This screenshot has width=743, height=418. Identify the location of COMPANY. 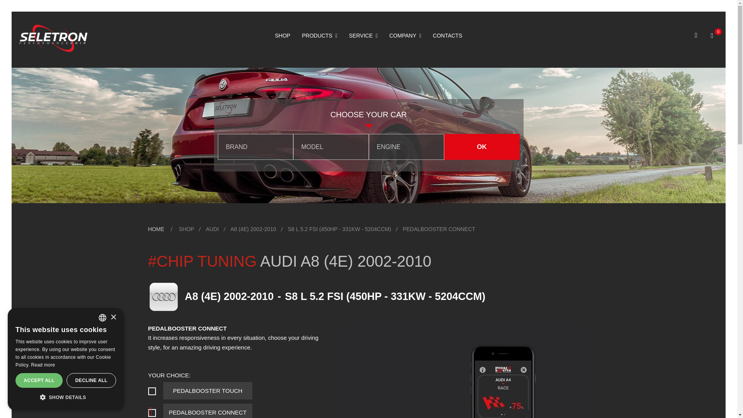
(405, 36).